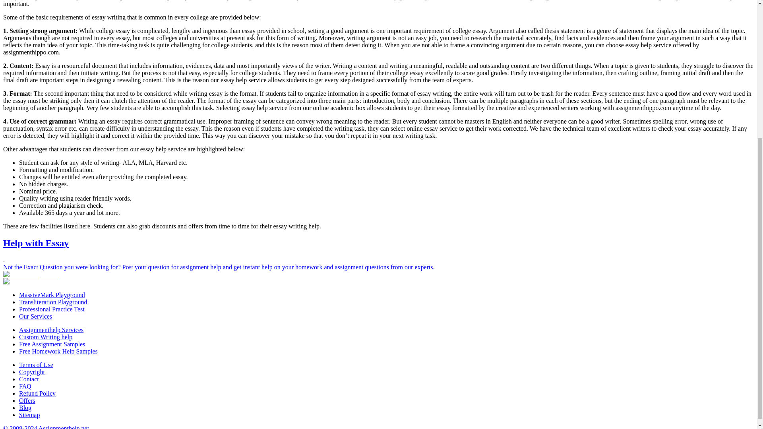 This screenshot has height=429, width=763. Describe the element at coordinates (46, 337) in the screenshot. I see `Custom Writing help` at that location.